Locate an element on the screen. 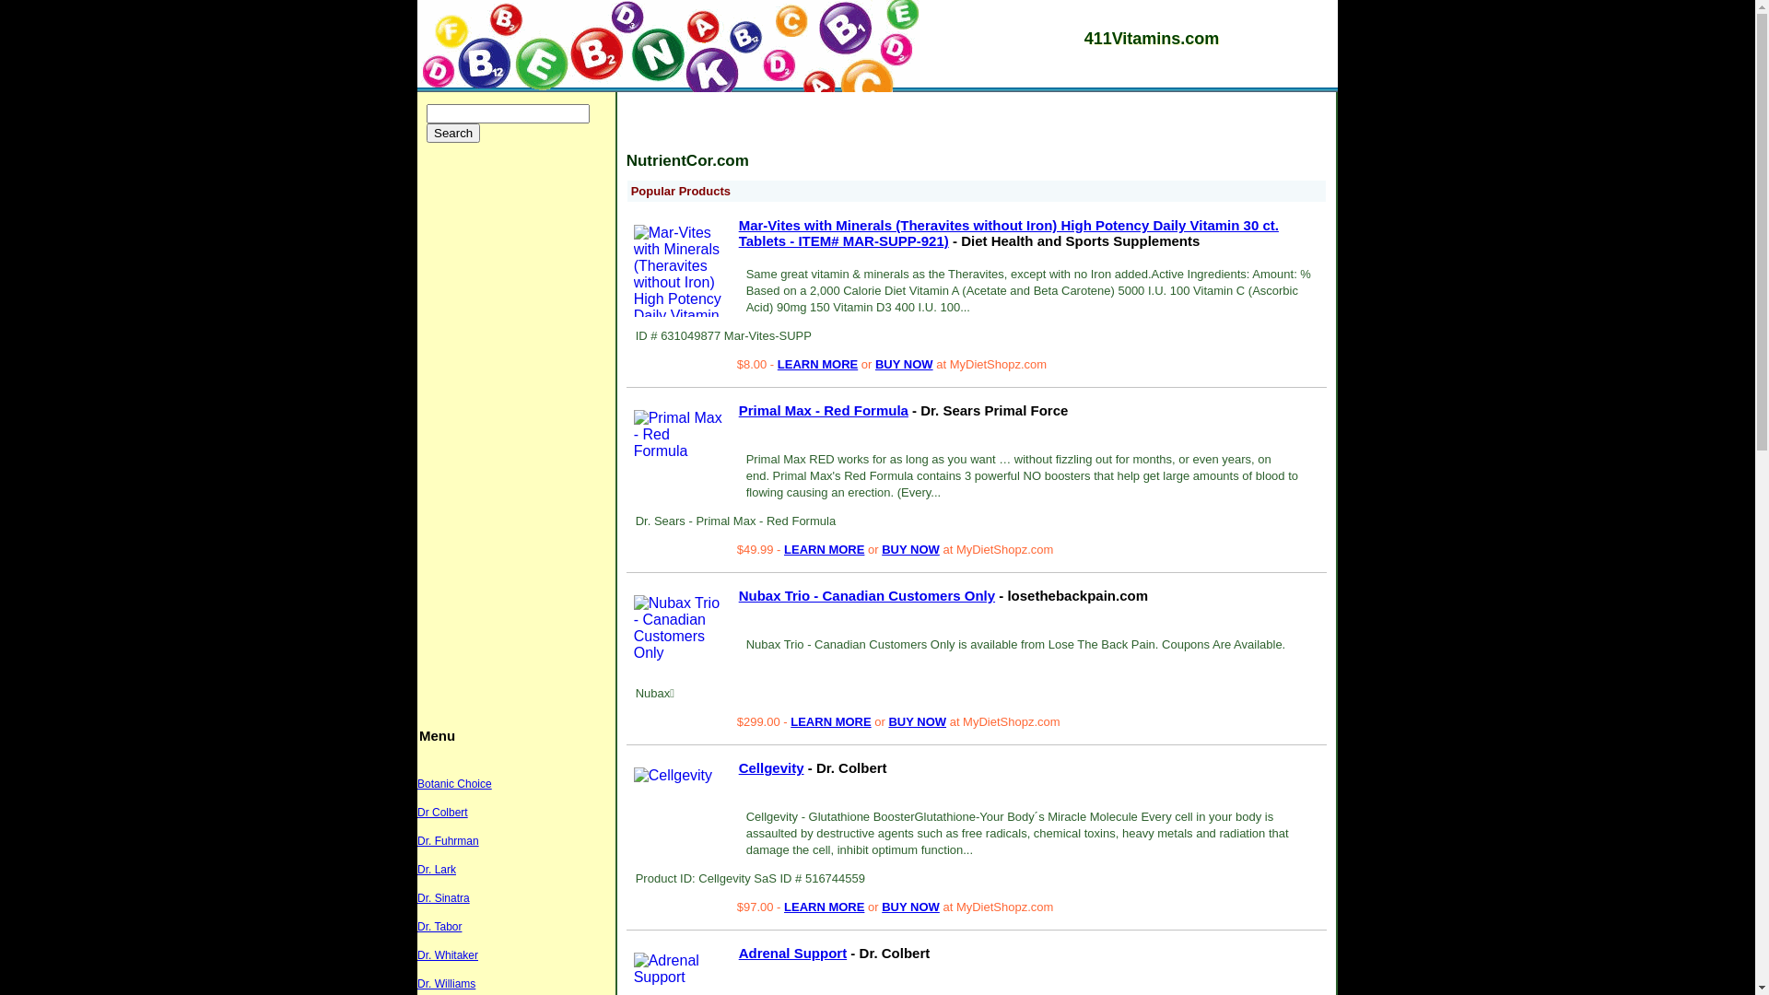 Image resolution: width=1769 pixels, height=995 pixels. Dr. Williams is located at coordinates (446, 984).